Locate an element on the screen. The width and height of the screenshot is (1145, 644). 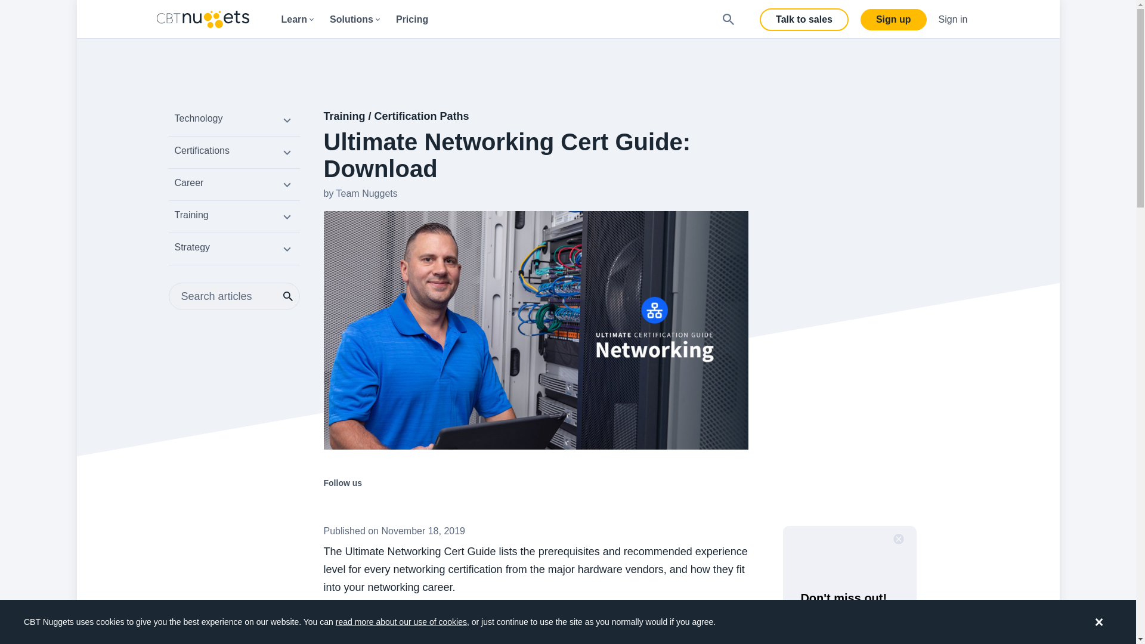
read more about our use of cookies is located at coordinates (401, 621).